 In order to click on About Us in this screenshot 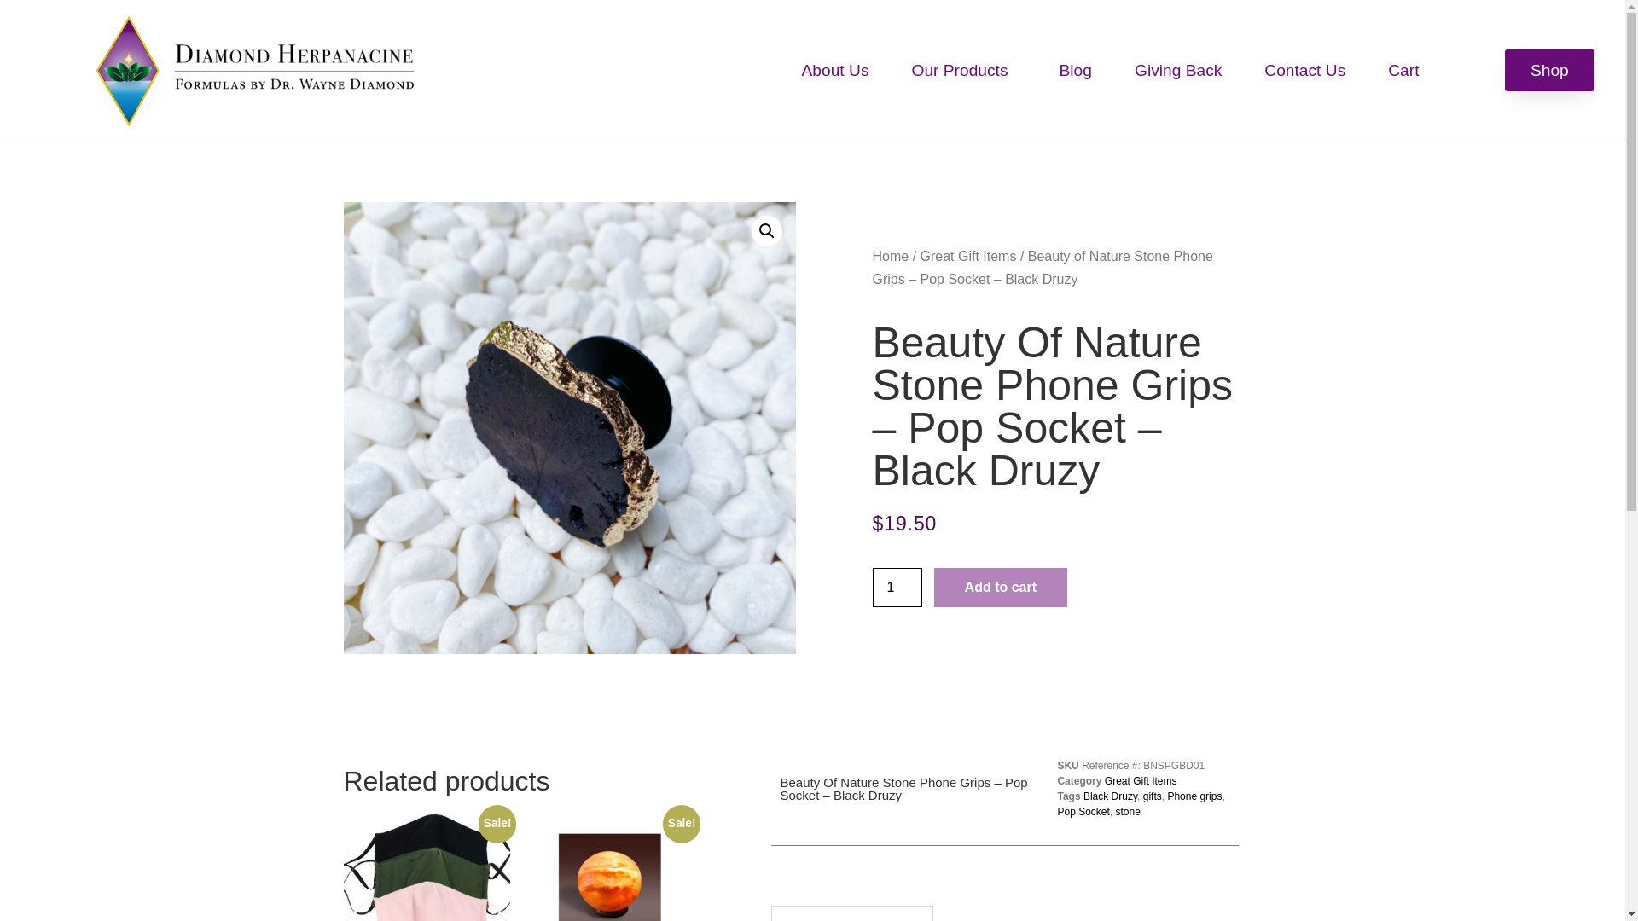, I will do `click(836, 70)`.